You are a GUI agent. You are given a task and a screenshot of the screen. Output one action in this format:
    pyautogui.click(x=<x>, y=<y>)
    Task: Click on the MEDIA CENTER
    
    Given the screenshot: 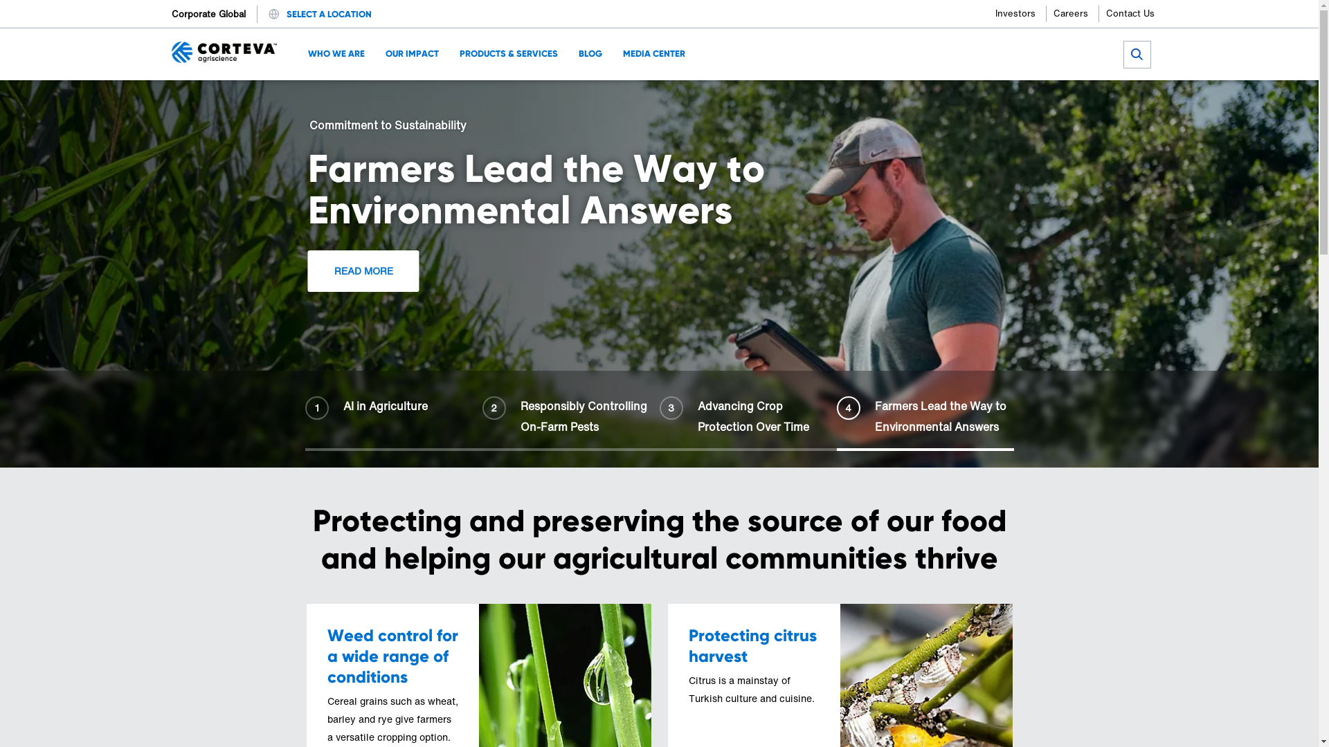 What is the action you would take?
    pyautogui.click(x=654, y=54)
    